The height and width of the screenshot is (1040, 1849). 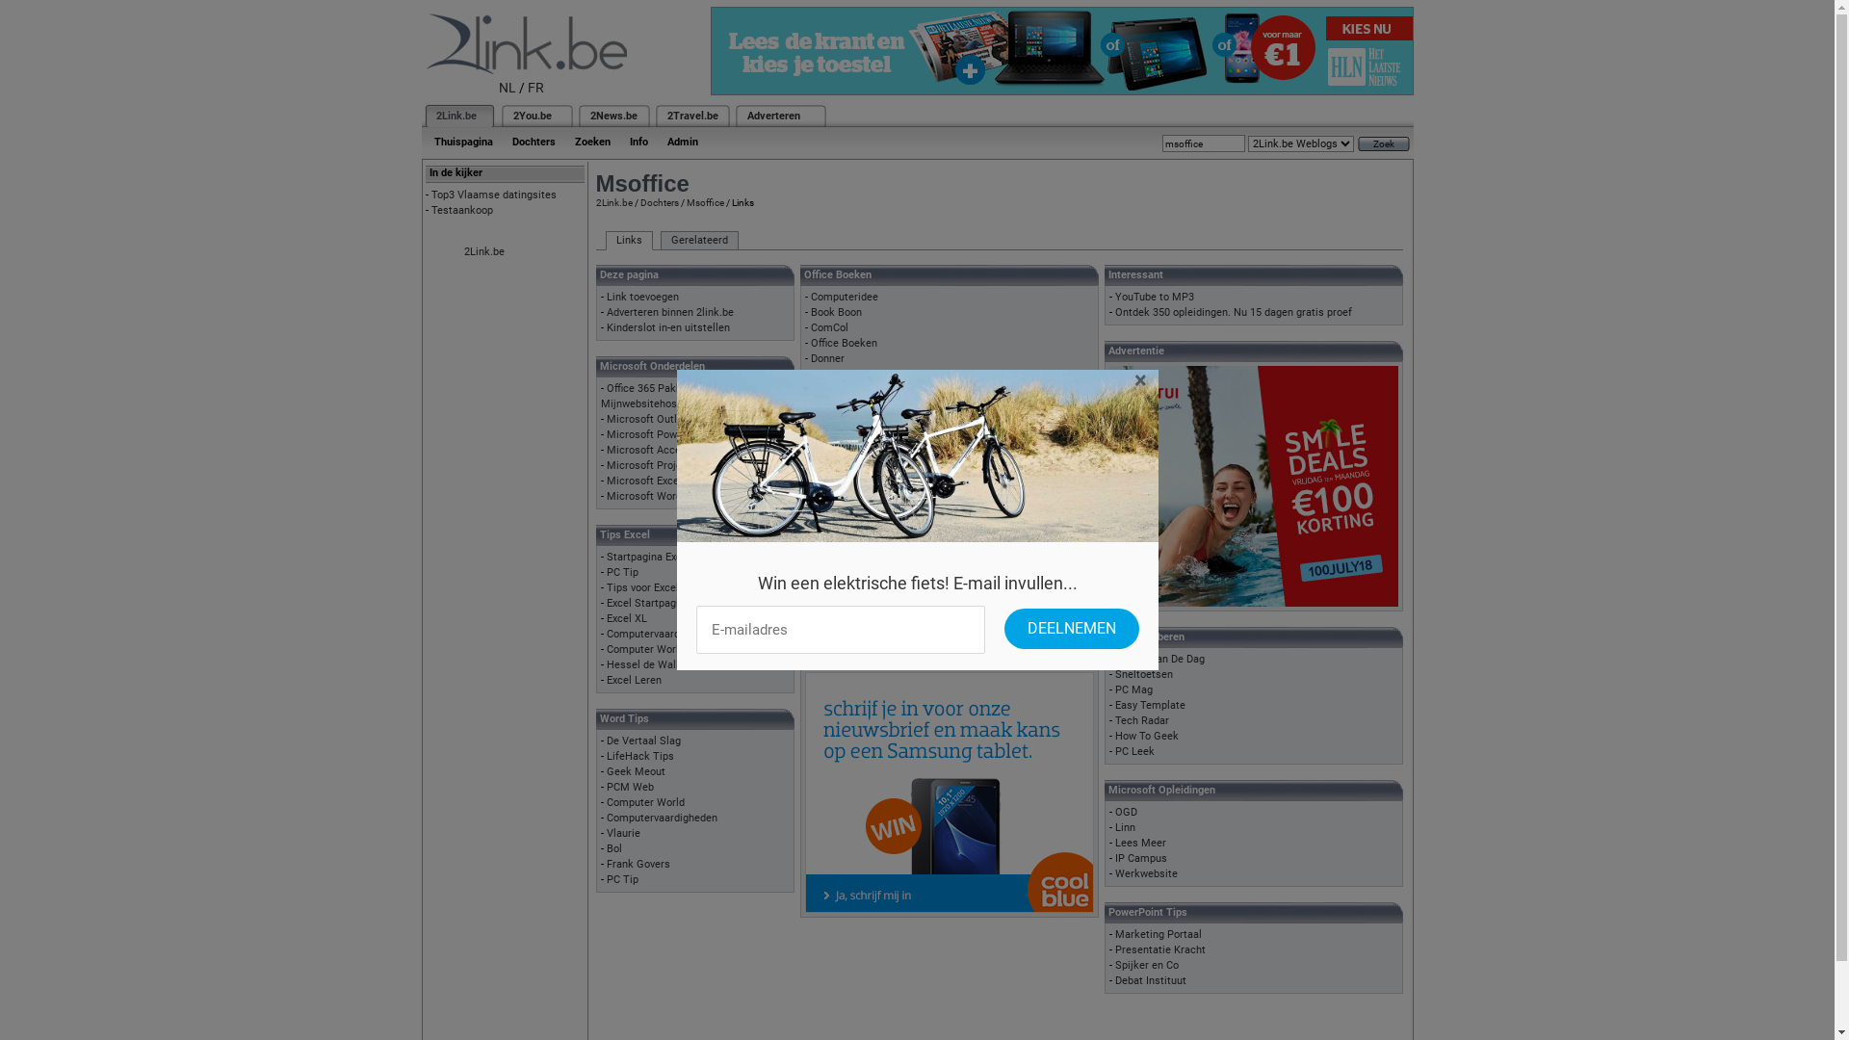 I want to click on Marketing Portaal, so click(x=1159, y=934).